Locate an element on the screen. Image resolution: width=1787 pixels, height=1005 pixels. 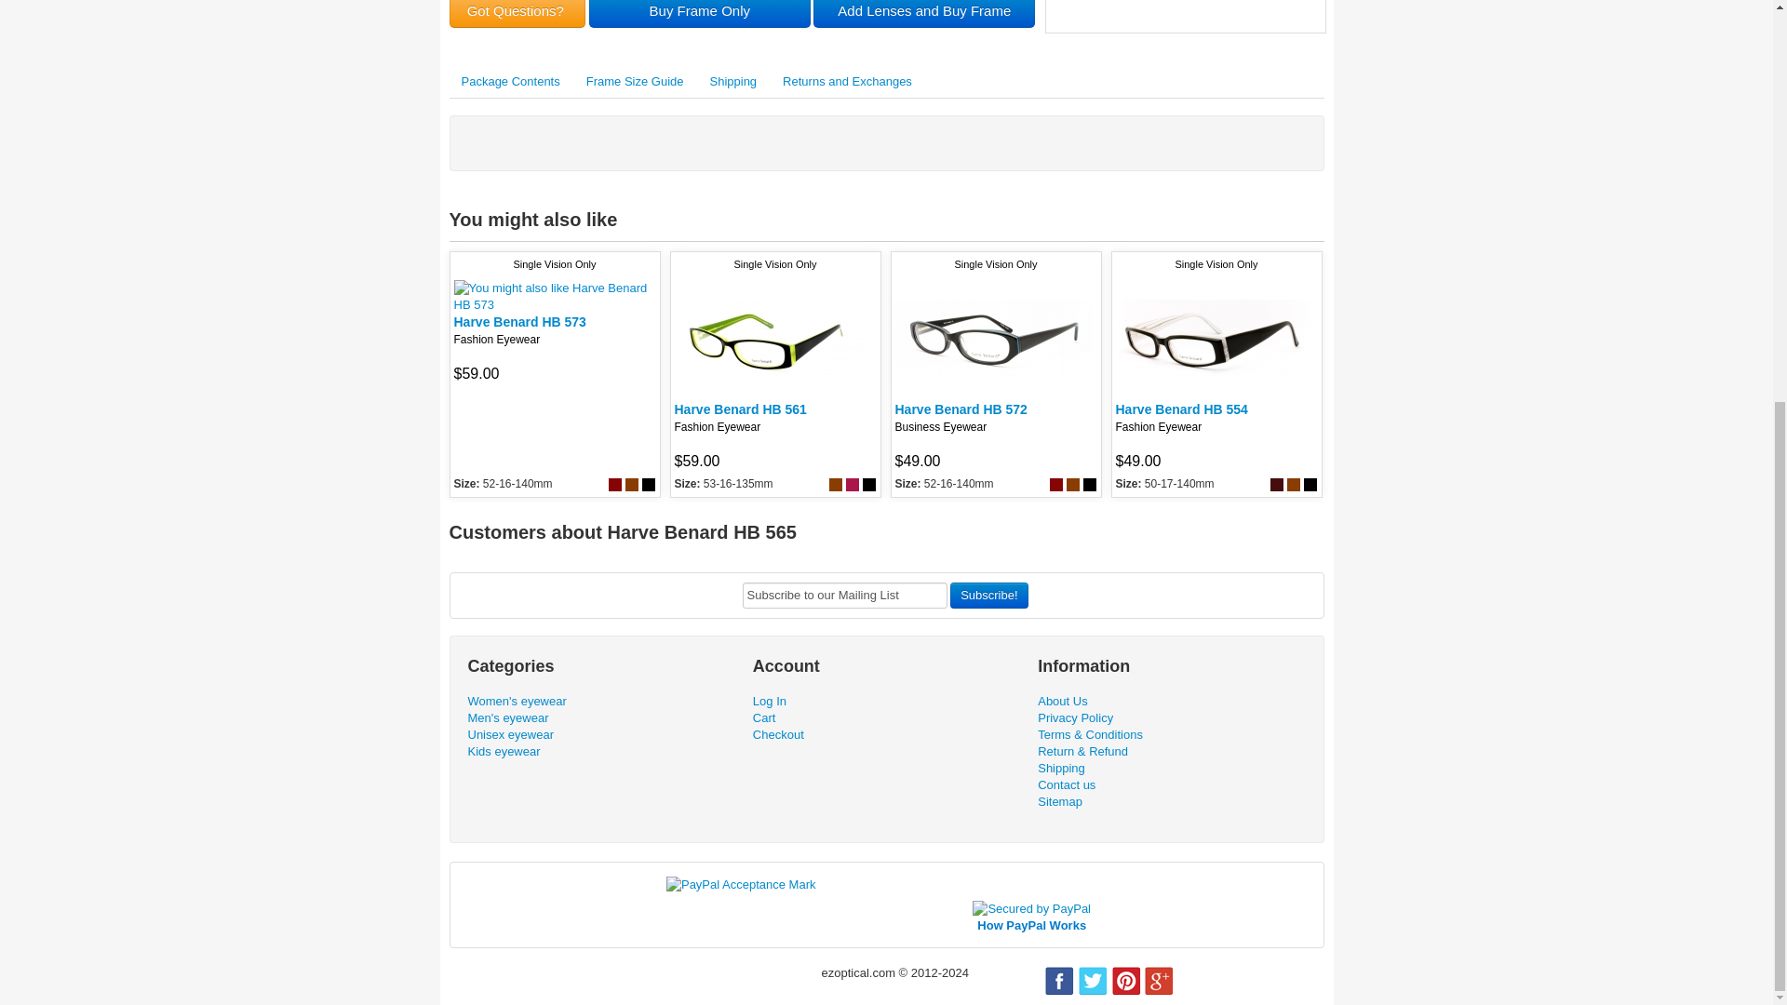
Log In is located at coordinates (769, 702).